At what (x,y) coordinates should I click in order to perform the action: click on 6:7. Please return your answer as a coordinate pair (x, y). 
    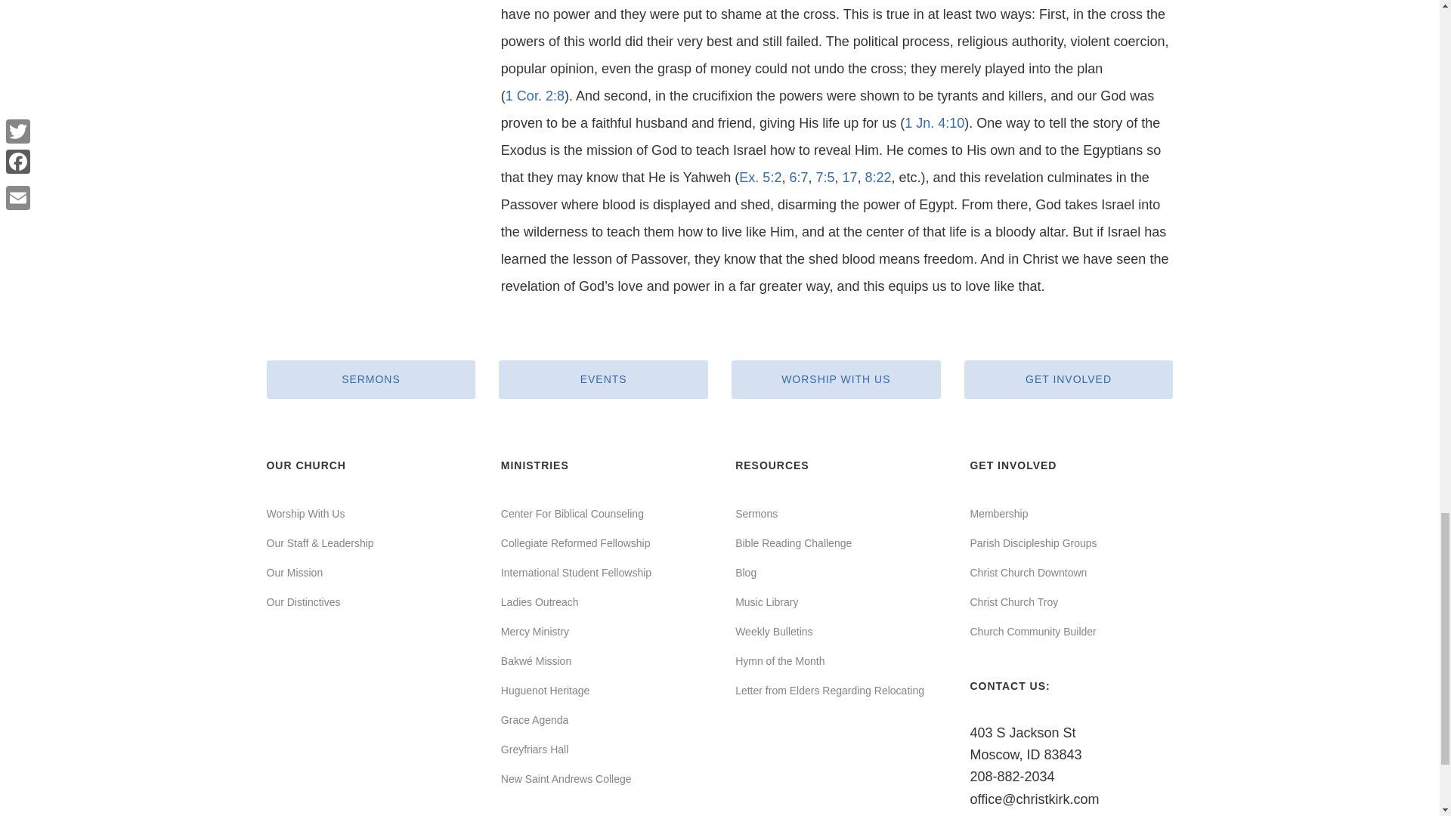
    Looking at the image, I should click on (798, 177).